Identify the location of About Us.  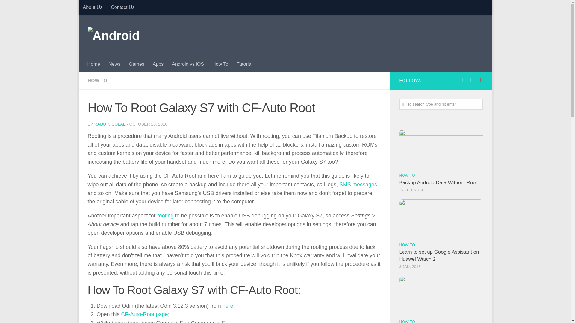
(92, 7).